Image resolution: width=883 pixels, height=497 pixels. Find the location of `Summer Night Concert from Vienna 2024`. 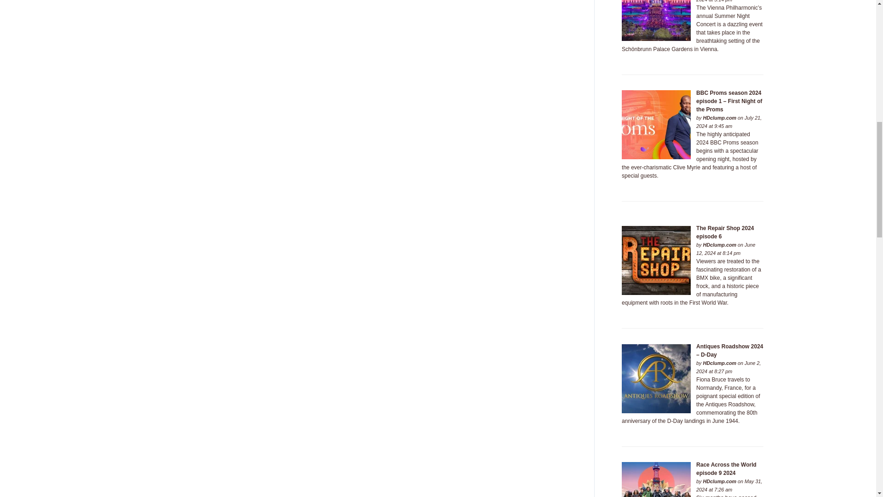

Summer Night Concert from Vienna 2024 is located at coordinates (656, 20).